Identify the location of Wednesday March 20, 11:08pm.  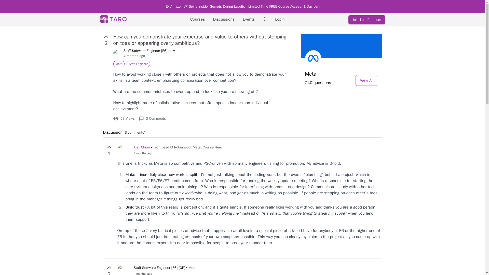
(165, 273).